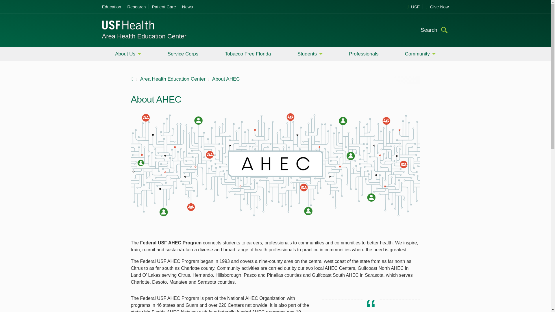 The height and width of the screenshot is (312, 555). What do you see at coordinates (436, 7) in the screenshot?
I see `Give Now` at bounding box center [436, 7].